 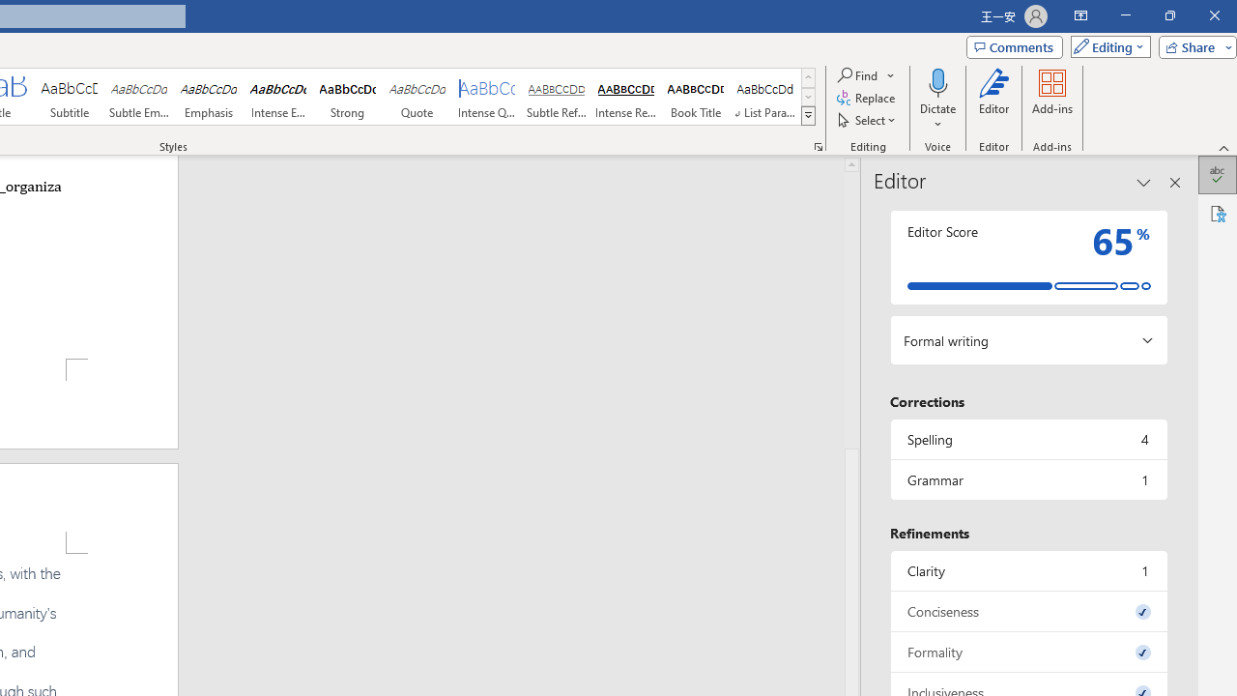 What do you see at coordinates (866, 75) in the screenshot?
I see `Find` at bounding box center [866, 75].